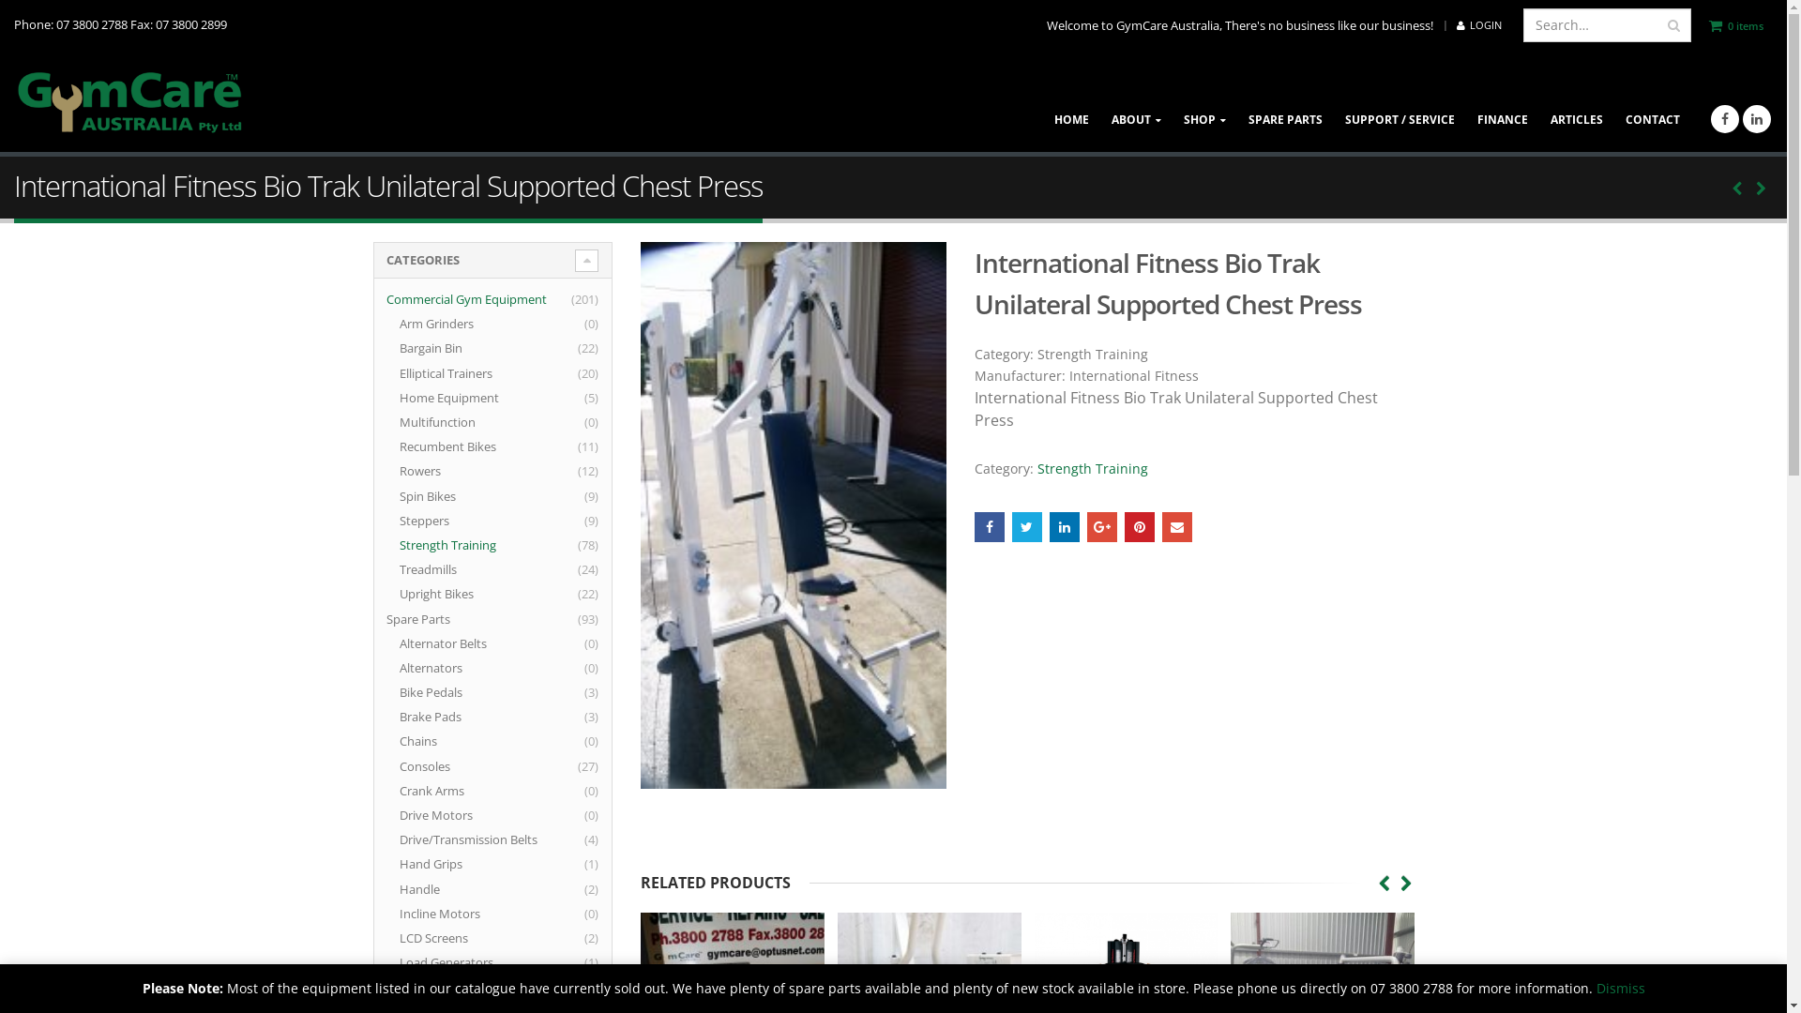  I want to click on Alternators, so click(443, 668).